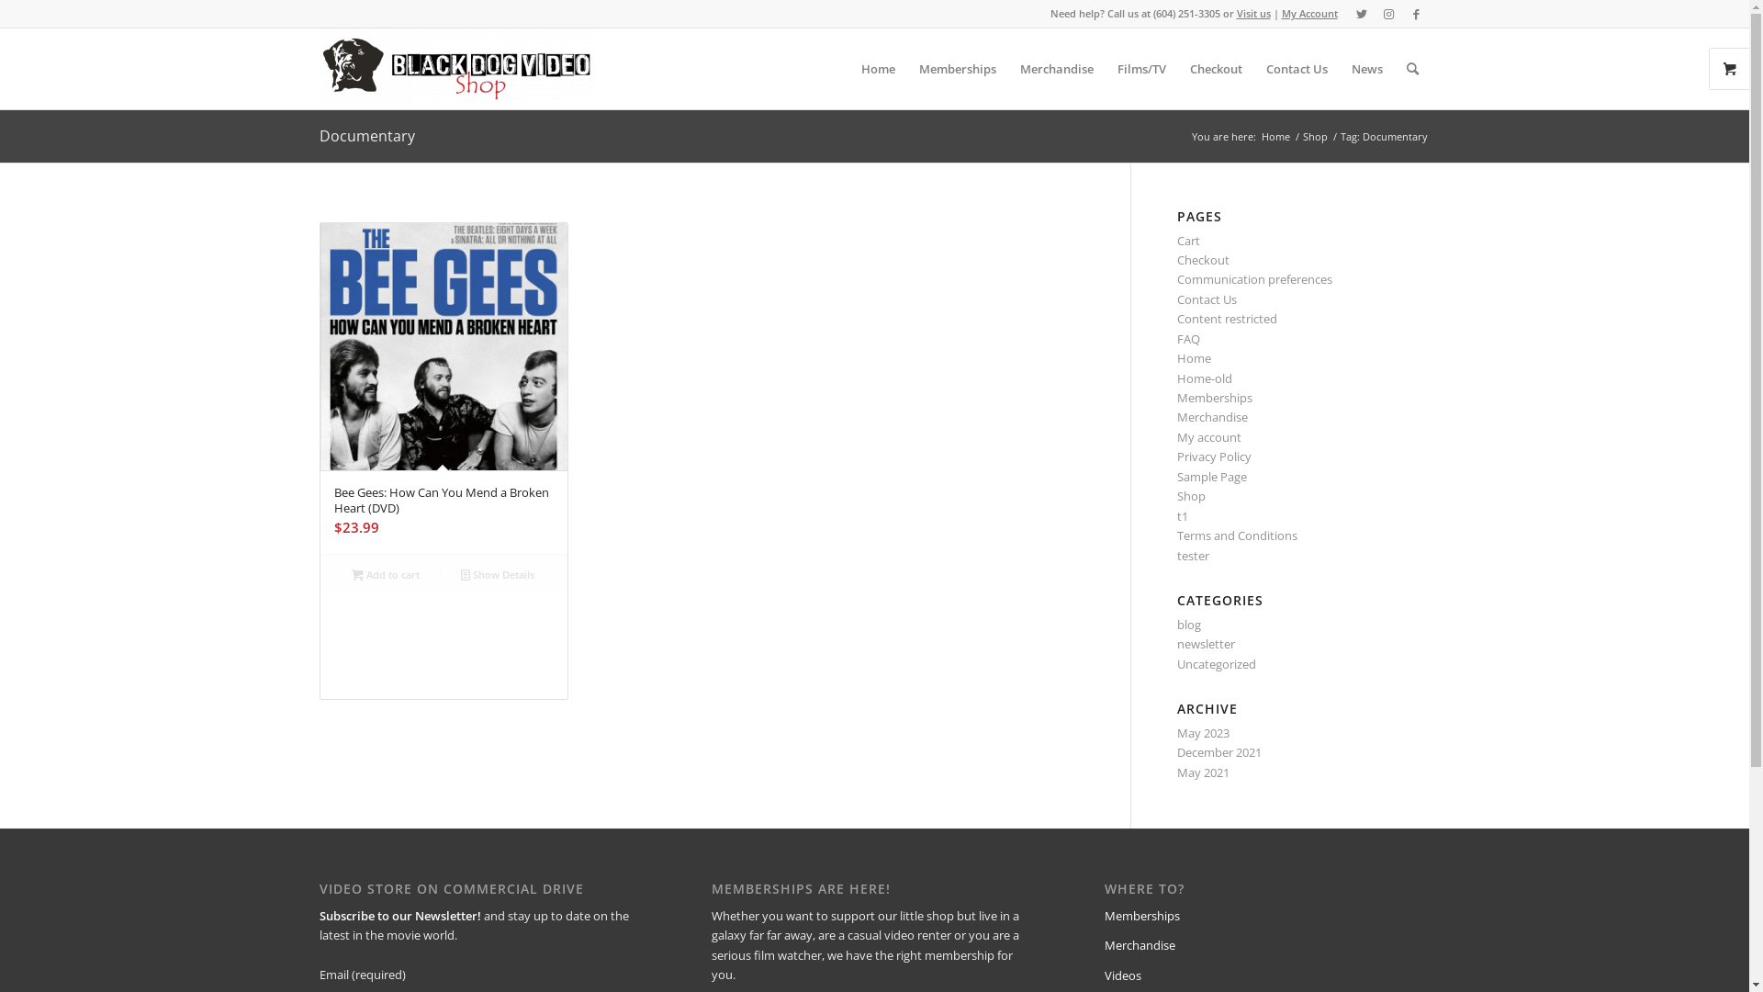 The height and width of the screenshot is (992, 1763). Describe the element at coordinates (498, 574) in the screenshot. I see `Show Details` at that location.